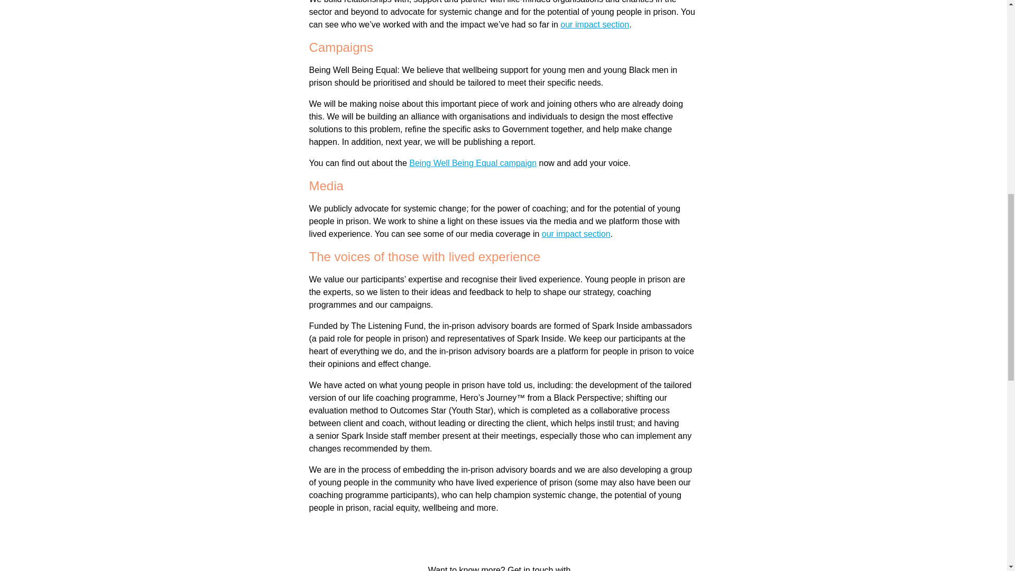 The image size is (1015, 571). What do you see at coordinates (473, 163) in the screenshot?
I see `Being Well Being Equal campaign` at bounding box center [473, 163].